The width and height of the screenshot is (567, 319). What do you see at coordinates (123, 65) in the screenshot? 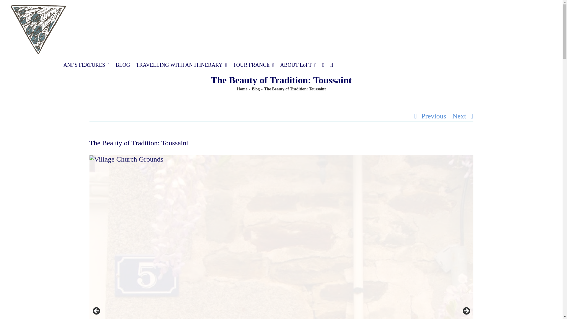
I see `BLOG` at bounding box center [123, 65].